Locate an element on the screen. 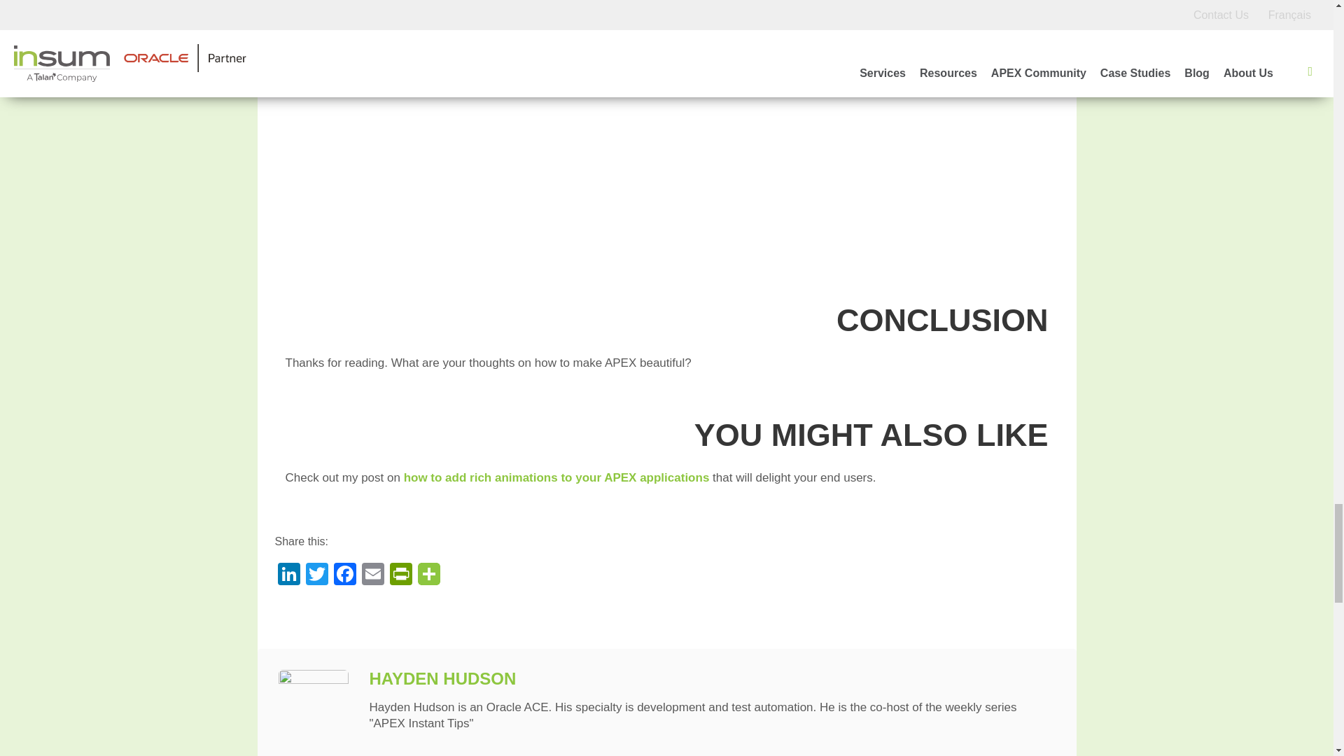 This screenshot has height=756, width=1344. LinkedIn is located at coordinates (288, 575).